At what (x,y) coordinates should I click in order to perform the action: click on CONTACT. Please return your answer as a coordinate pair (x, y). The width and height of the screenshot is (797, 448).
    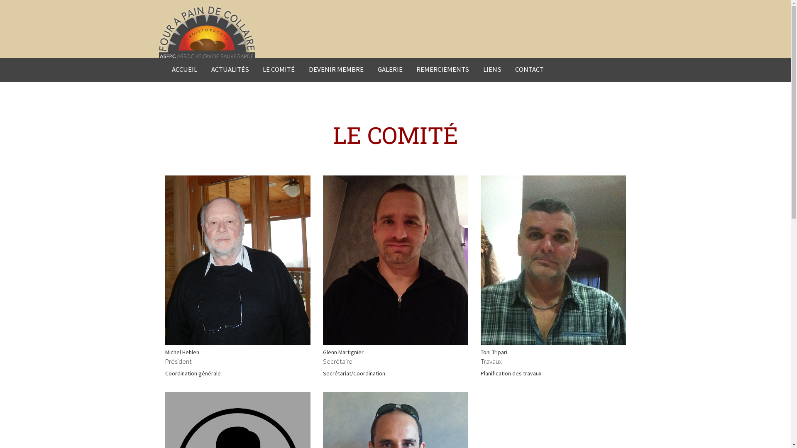
    Looking at the image, I should click on (530, 70).